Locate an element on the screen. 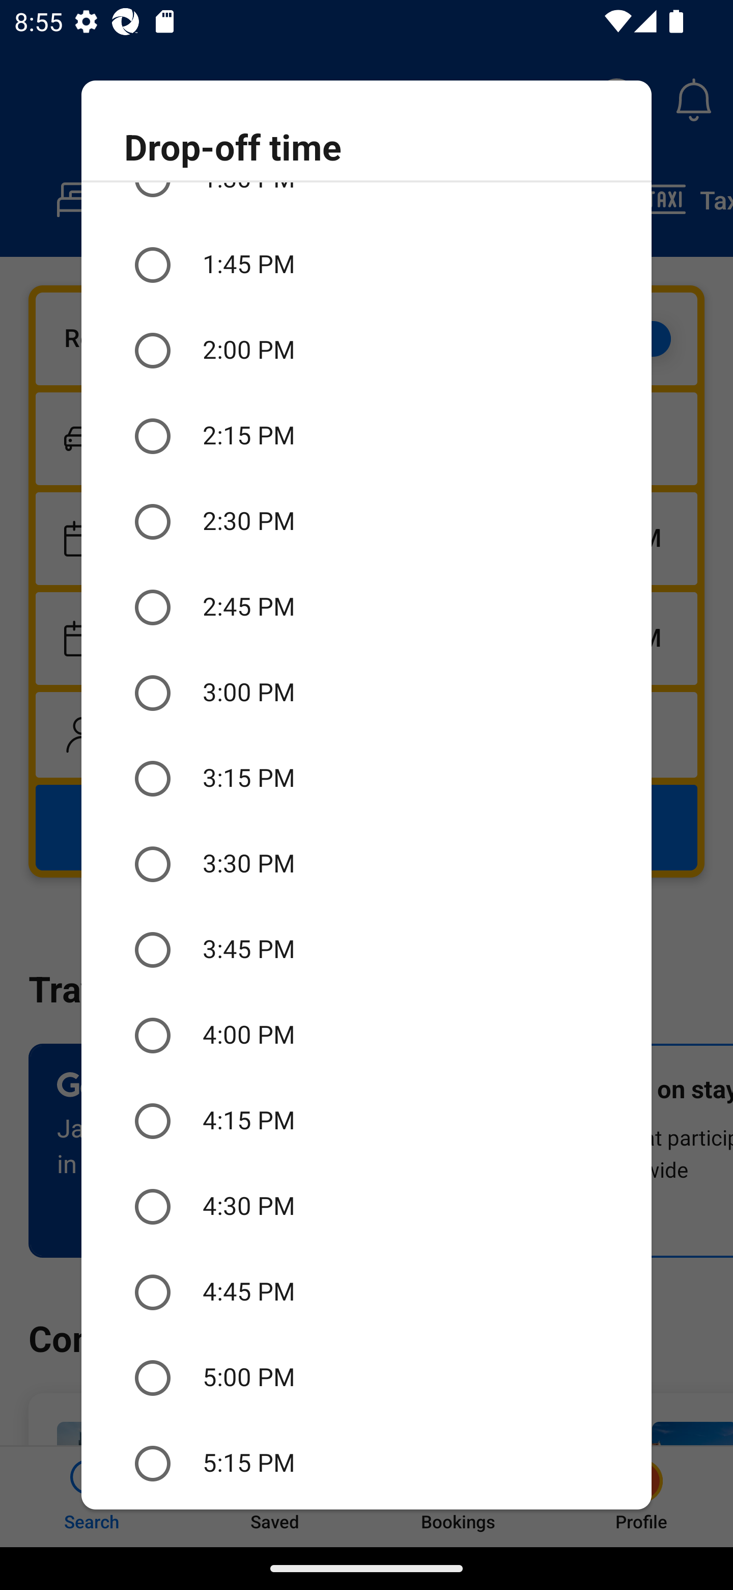 This screenshot has height=1590, width=733. 3:15 PM is located at coordinates (366, 779).